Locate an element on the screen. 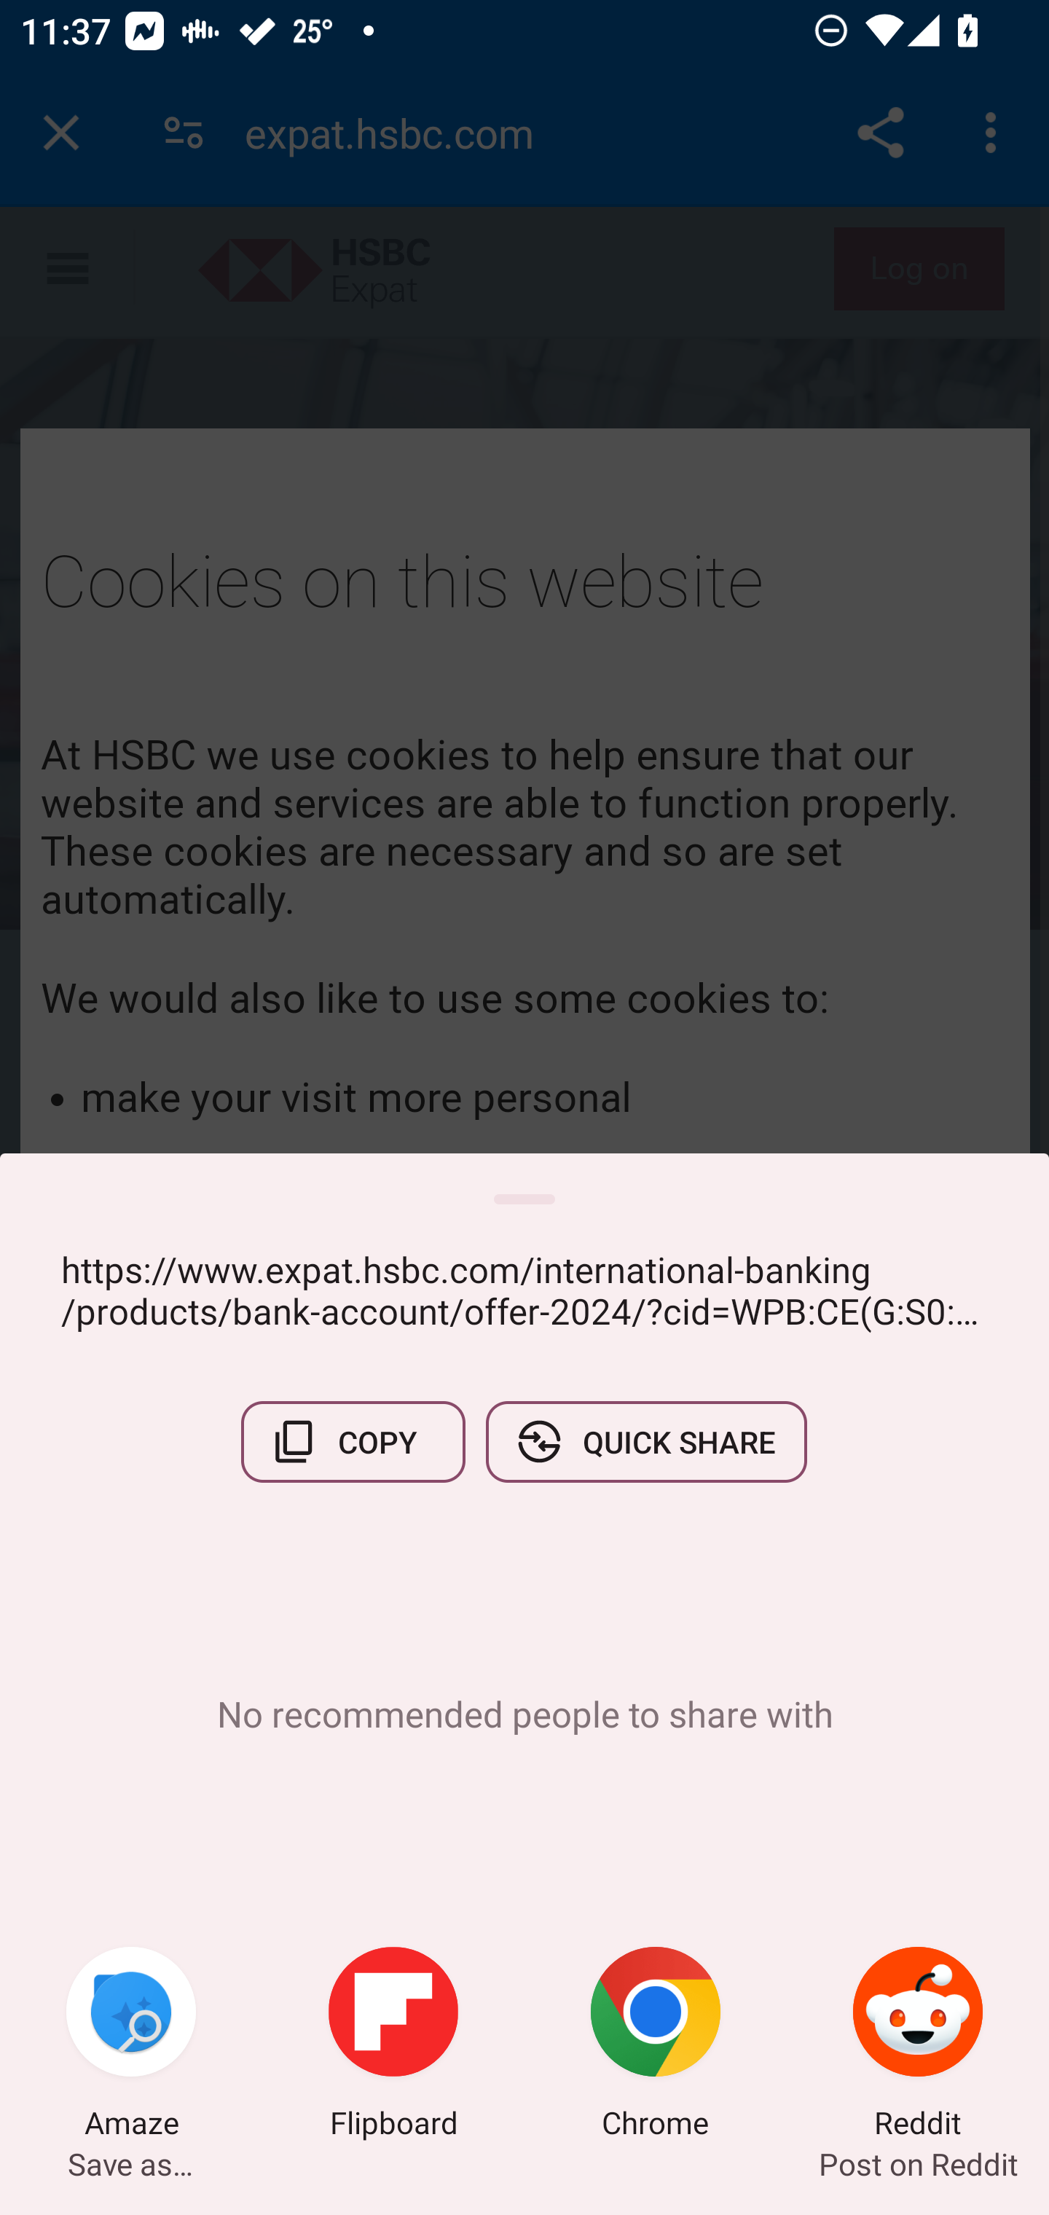  Amaze Save as… is located at coordinates (131, 2046).